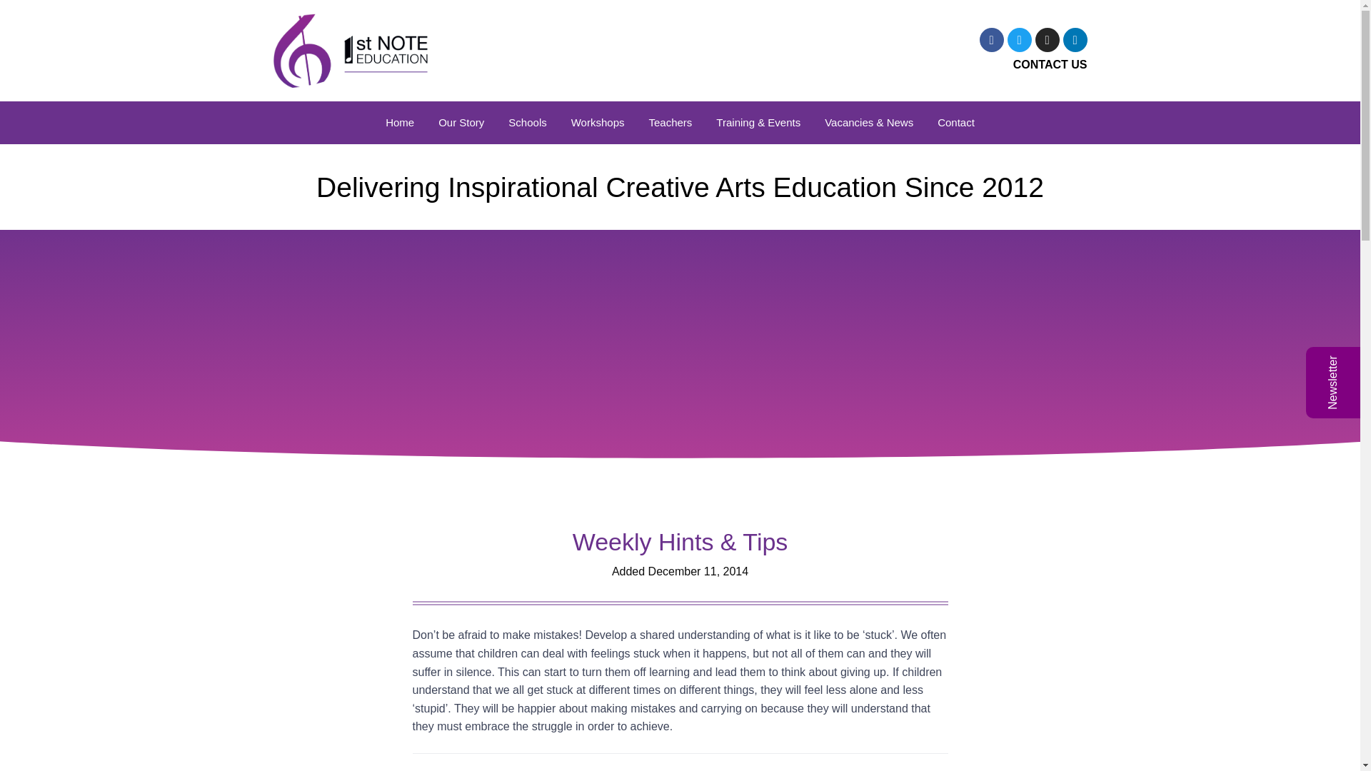 The image size is (1371, 771). I want to click on Our Story, so click(461, 123).